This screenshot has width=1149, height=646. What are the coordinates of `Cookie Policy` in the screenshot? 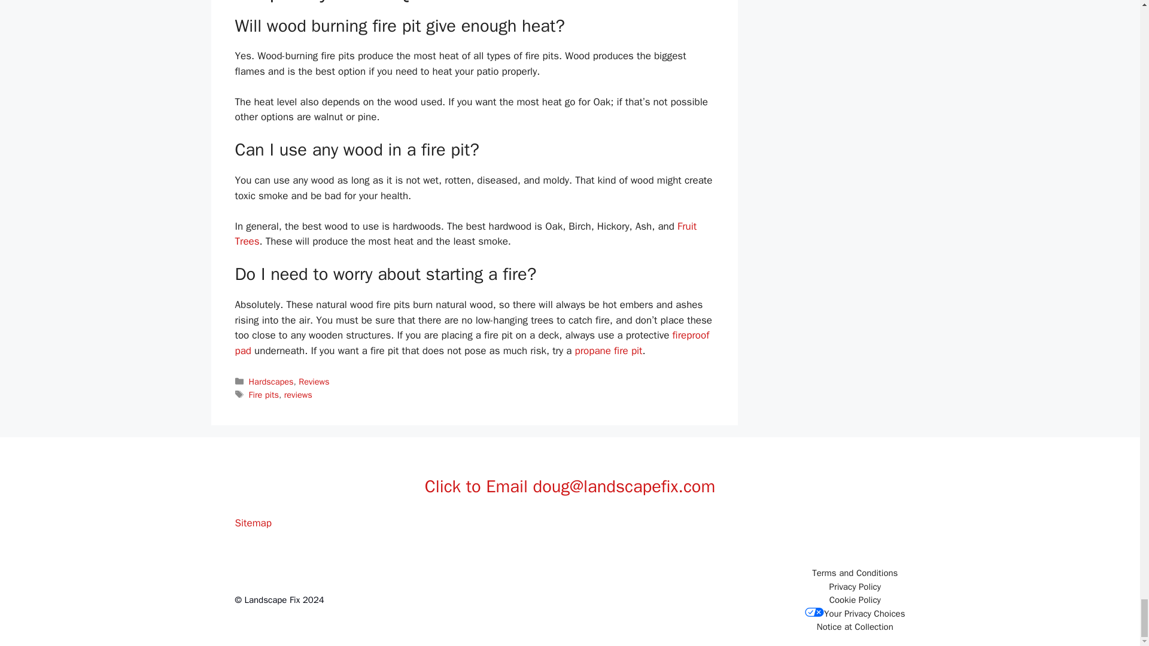 It's located at (855, 599).